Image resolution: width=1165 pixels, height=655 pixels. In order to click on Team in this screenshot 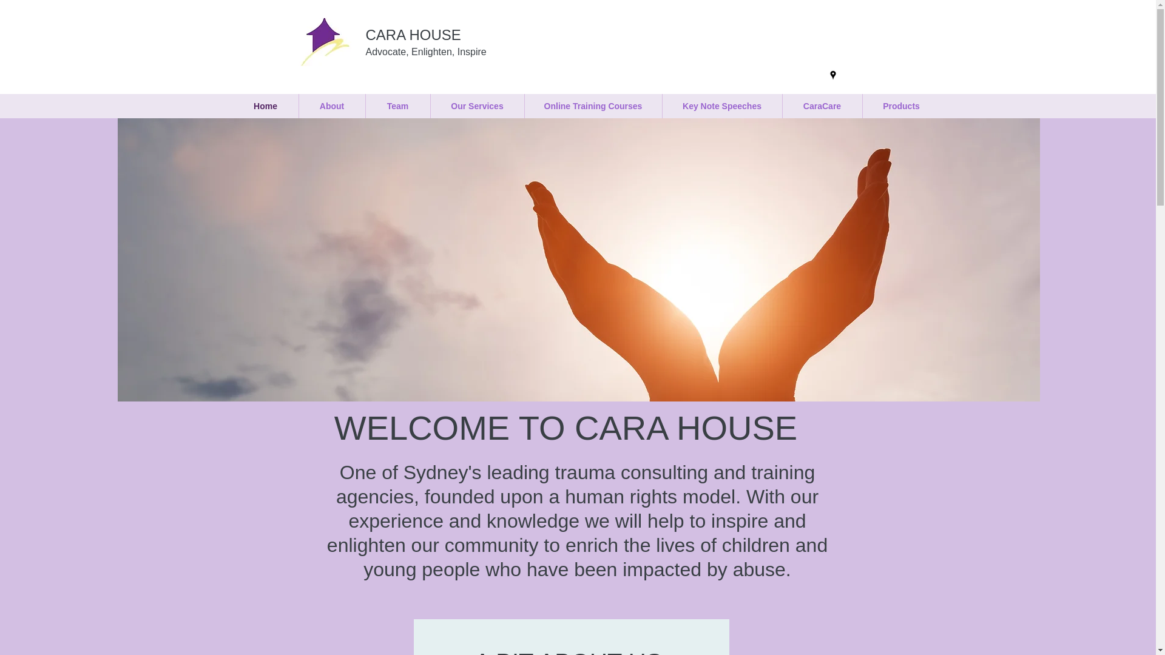, I will do `click(397, 106)`.